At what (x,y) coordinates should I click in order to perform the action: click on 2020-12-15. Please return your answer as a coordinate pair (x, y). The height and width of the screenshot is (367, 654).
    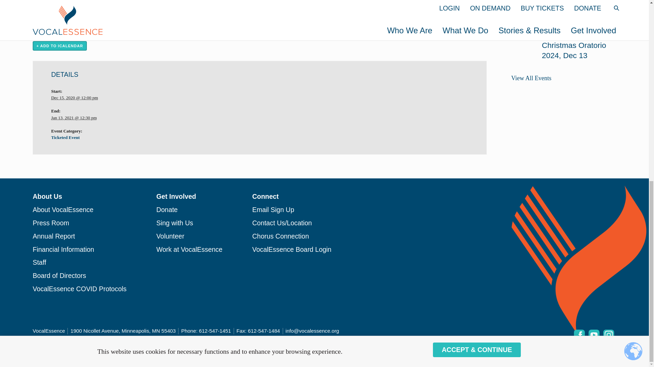
    Looking at the image, I should click on (74, 97).